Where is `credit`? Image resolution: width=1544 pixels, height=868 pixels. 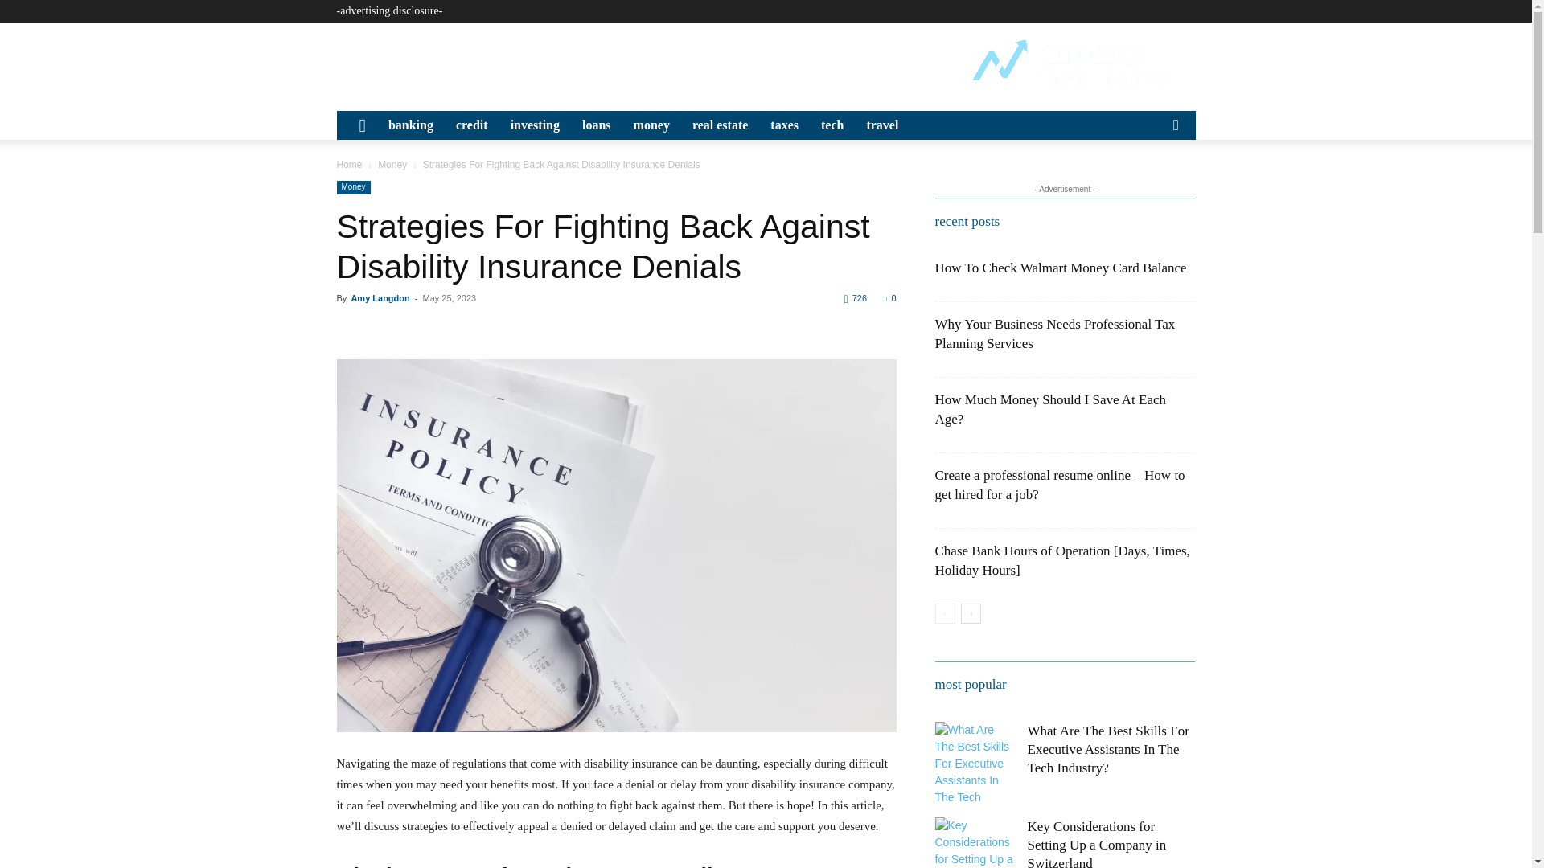
credit is located at coordinates (471, 125).